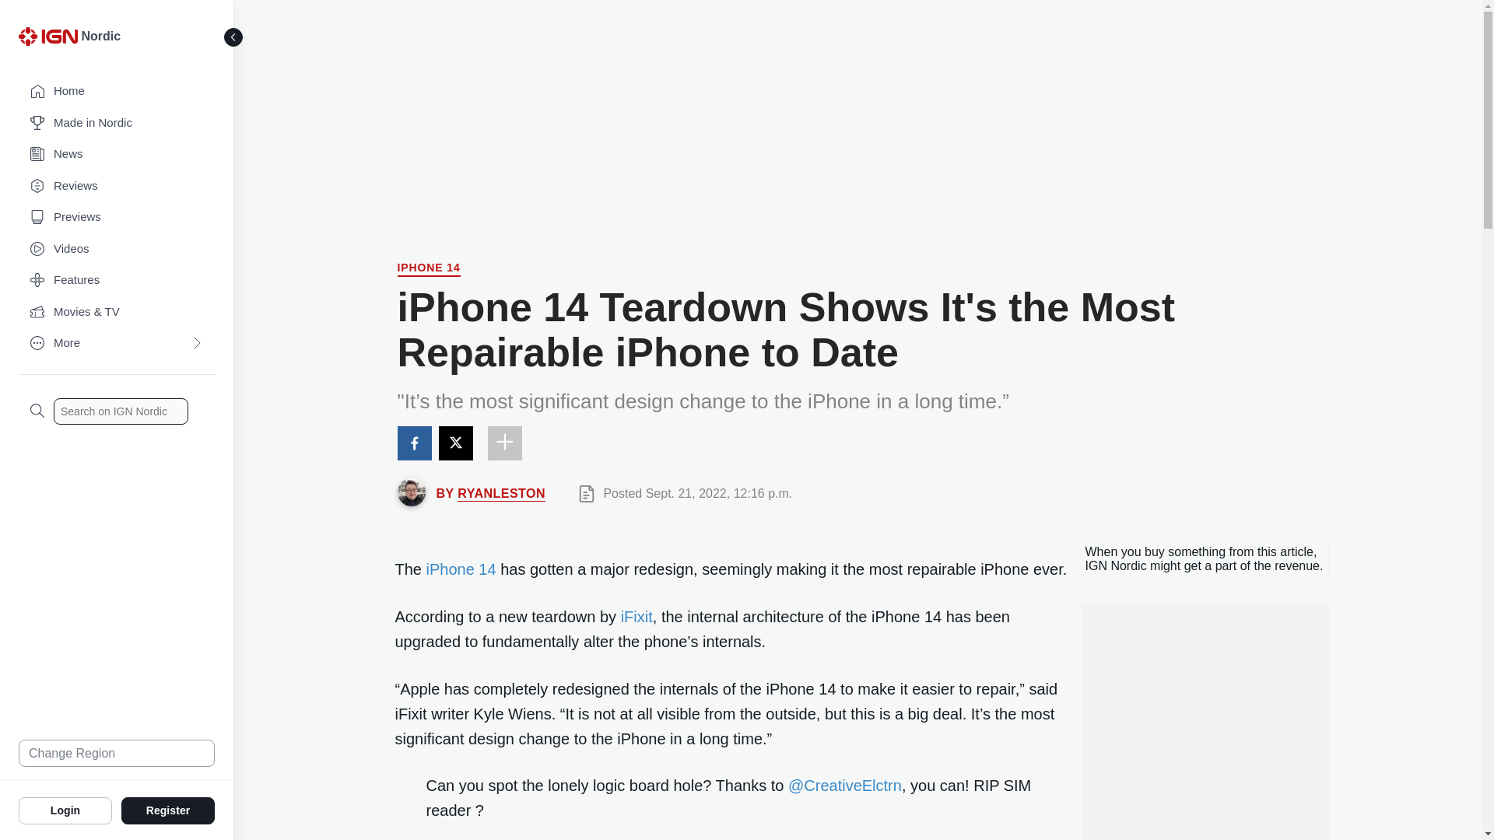 This screenshot has width=1494, height=840. I want to click on IPHONE 14, so click(428, 269).